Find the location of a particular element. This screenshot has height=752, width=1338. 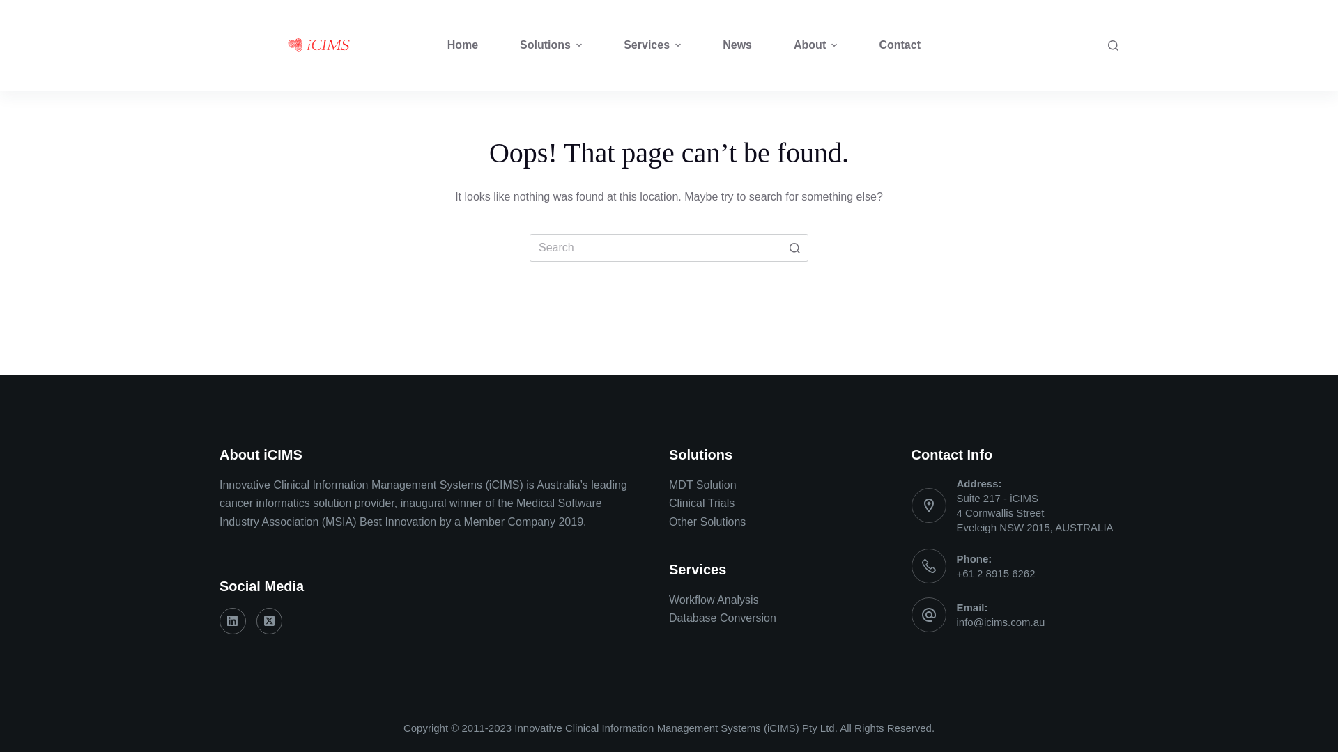

Database Conversion is located at coordinates (723, 618).